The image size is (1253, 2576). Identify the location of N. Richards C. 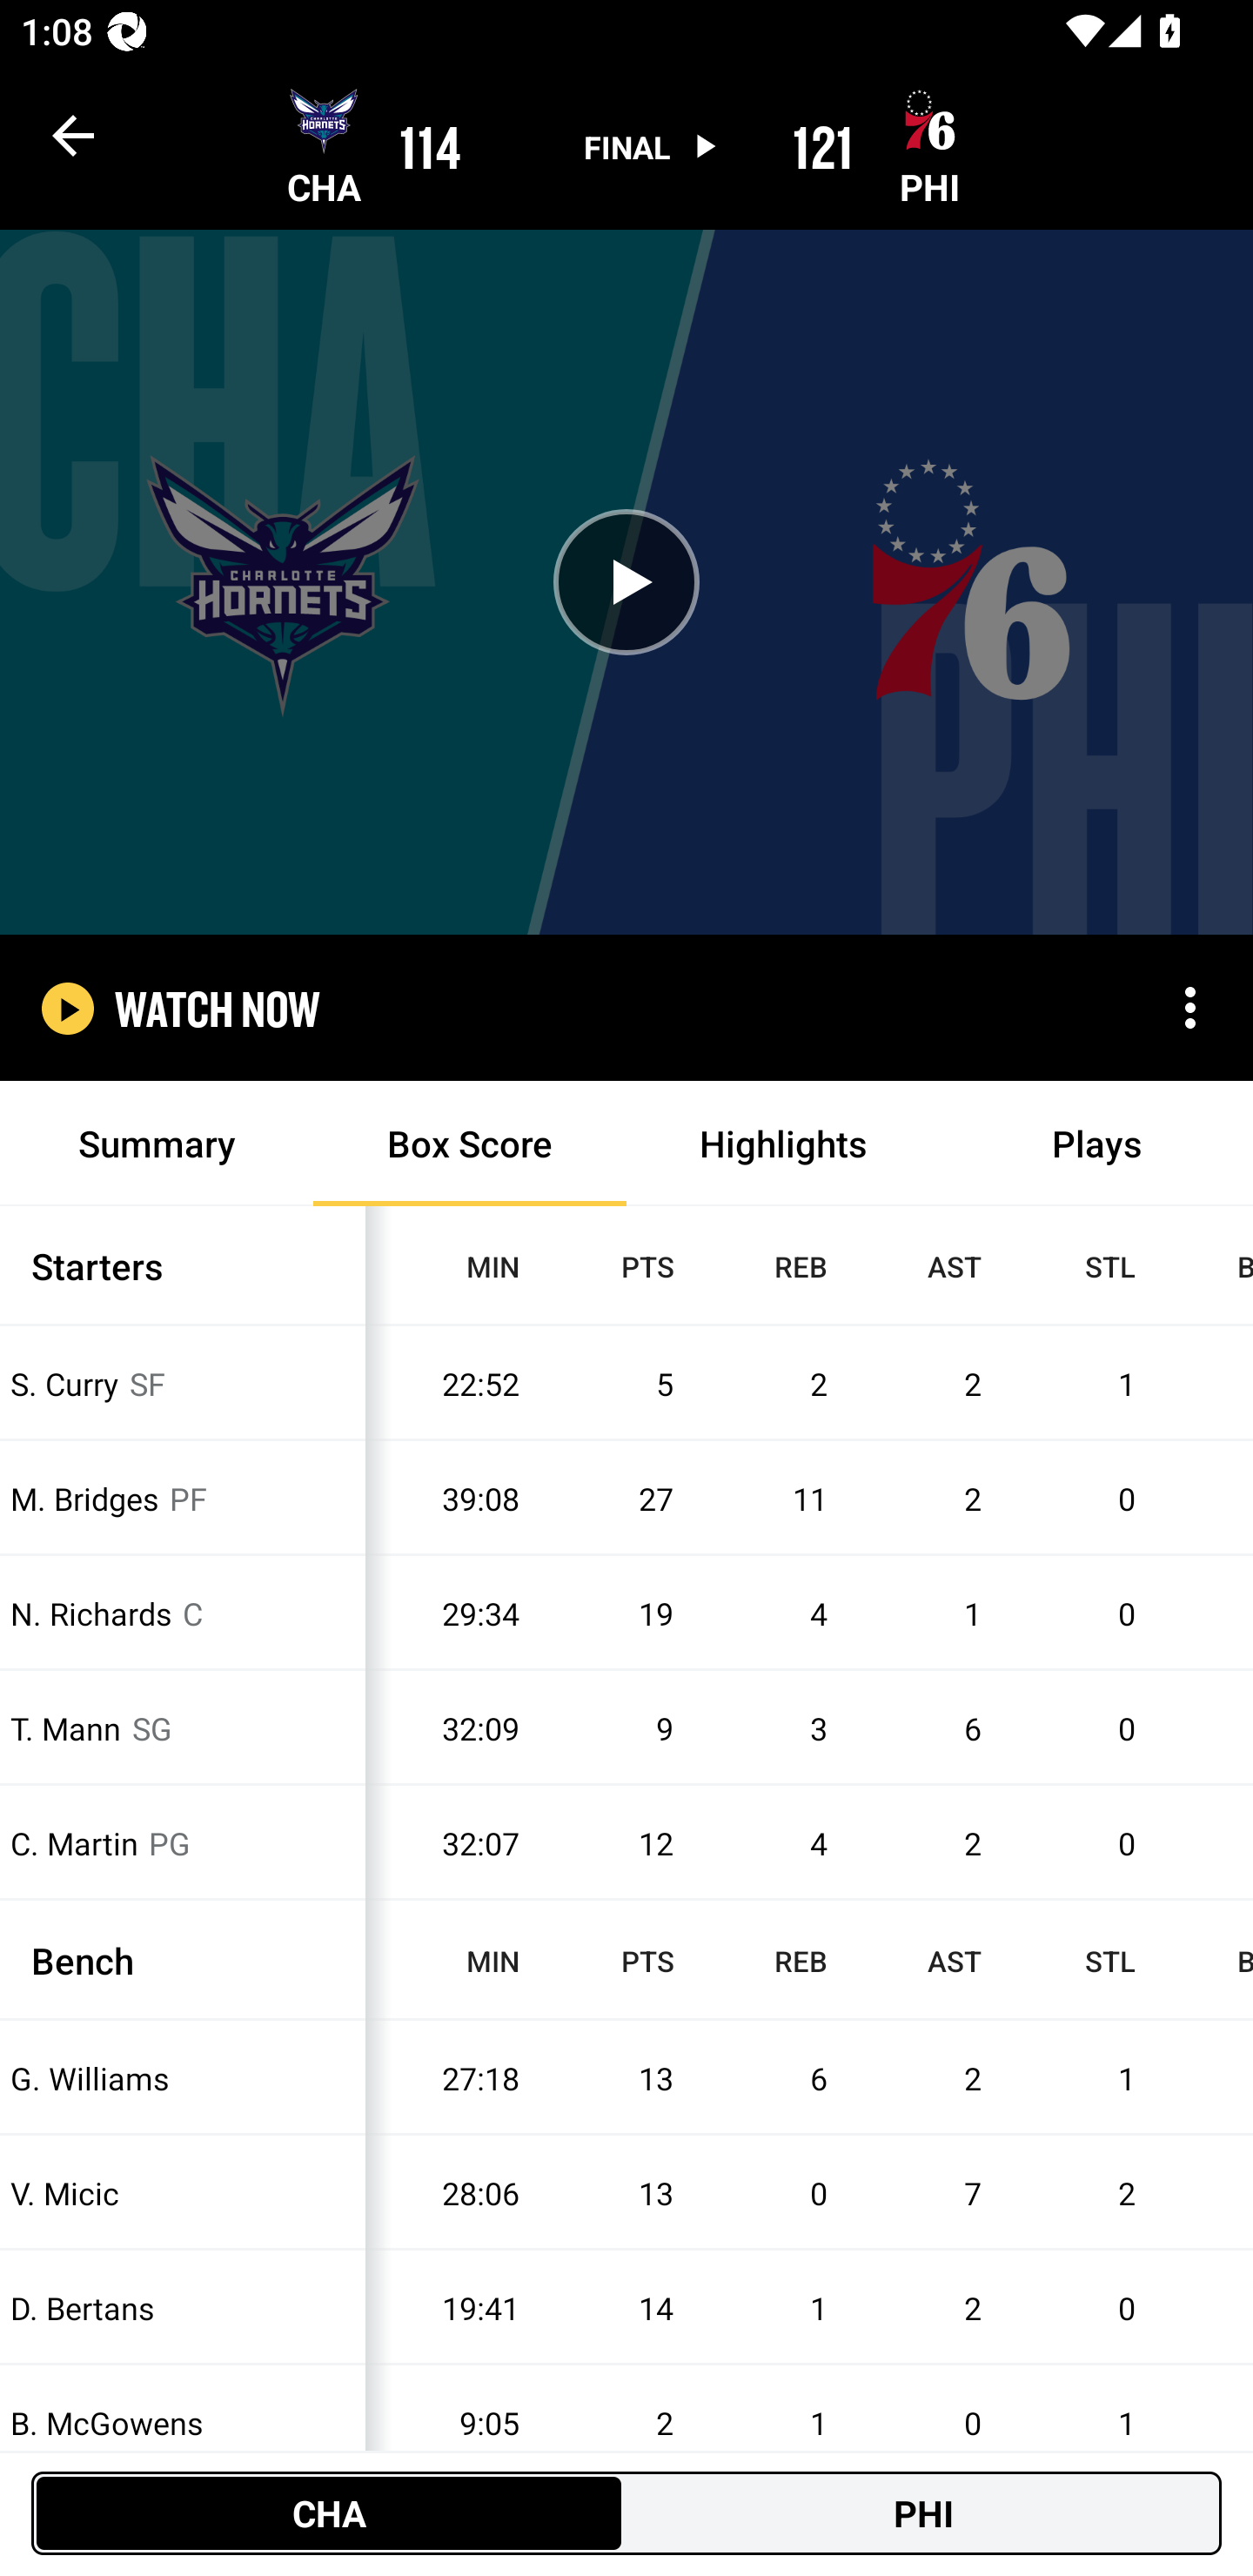
(183, 1613).